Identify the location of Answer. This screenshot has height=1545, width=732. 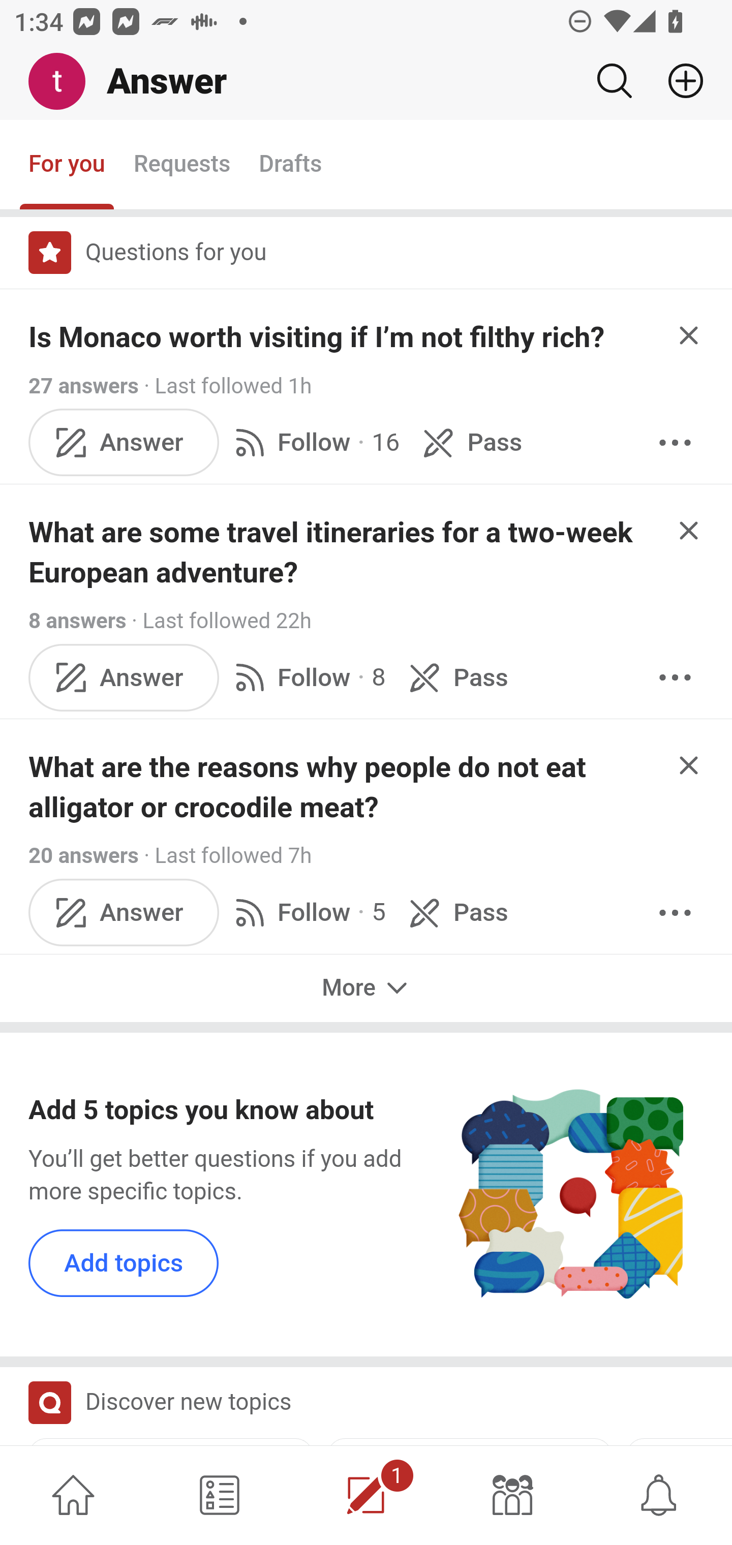
(124, 912).